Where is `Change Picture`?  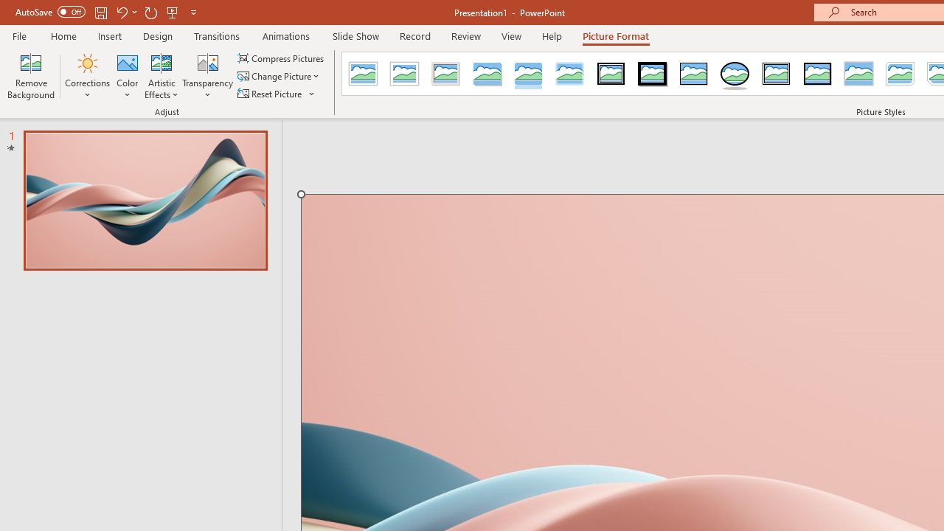 Change Picture is located at coordinates (280, 77).